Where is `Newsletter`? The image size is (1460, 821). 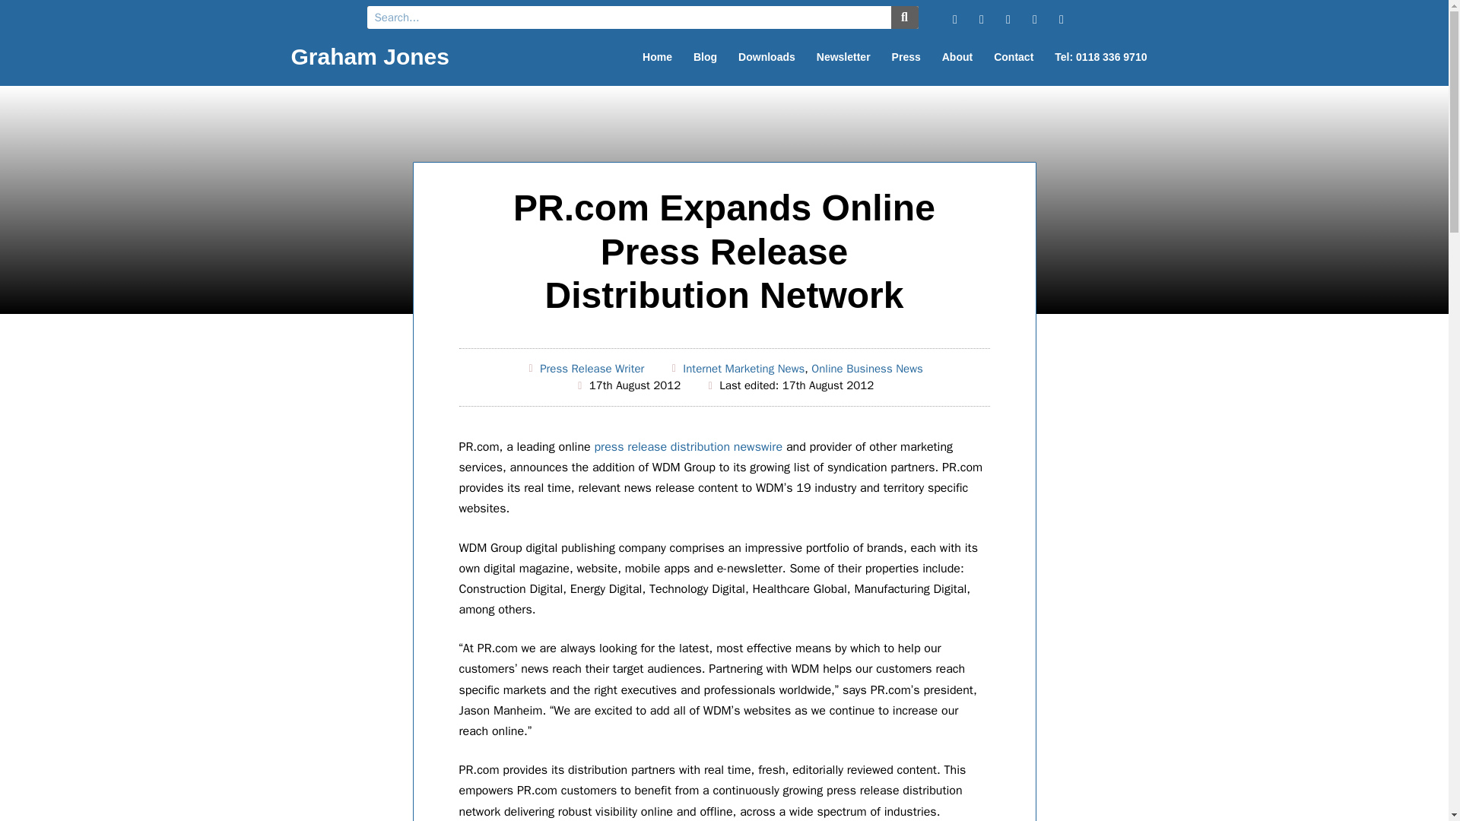 Newsletter is located at coordinates (843, 56).